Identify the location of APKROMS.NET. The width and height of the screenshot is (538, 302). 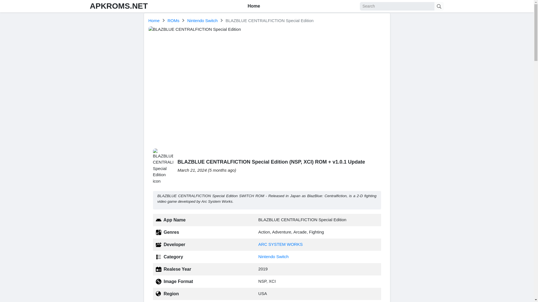
(119, 6).